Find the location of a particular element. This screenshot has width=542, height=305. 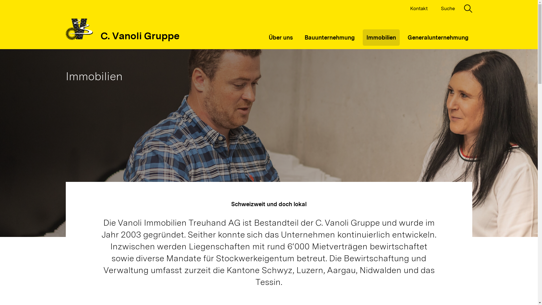

Bauunternehmung is located at coordinates (330, 38).